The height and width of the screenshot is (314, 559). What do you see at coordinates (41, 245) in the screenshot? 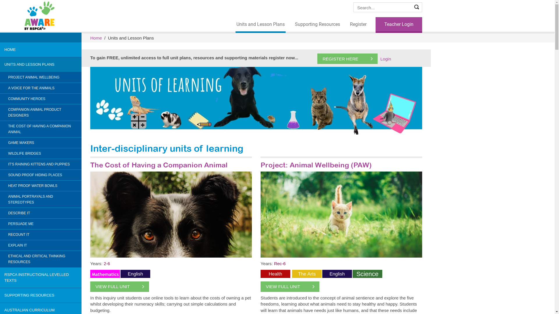
I see `EXPLAIN IT` at bounding box center [41, 245].